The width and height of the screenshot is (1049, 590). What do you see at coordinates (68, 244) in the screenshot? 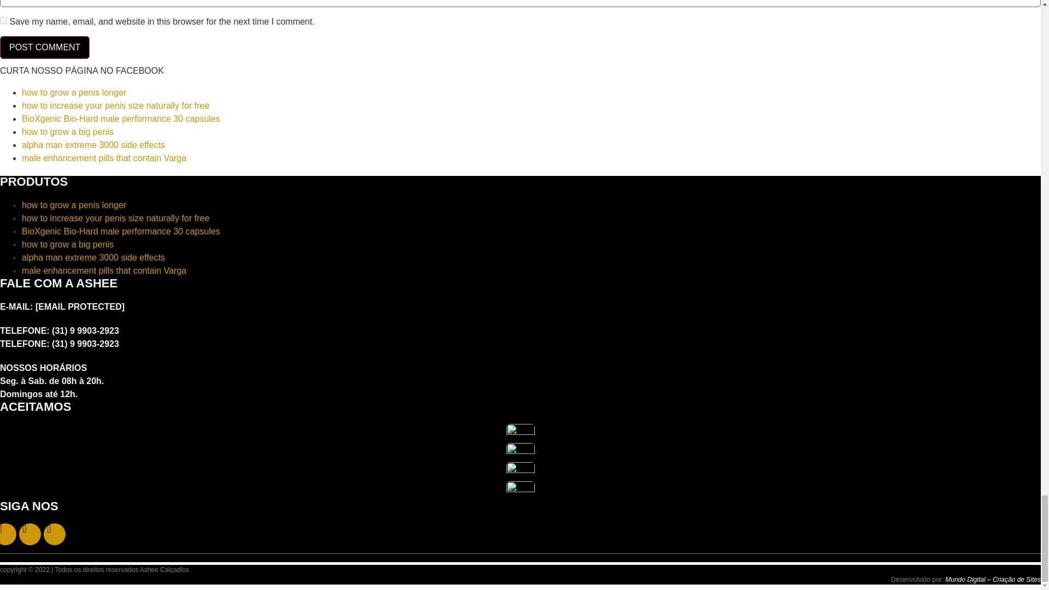
I see `how to grow a big penis` at bounding box center [68, 244].